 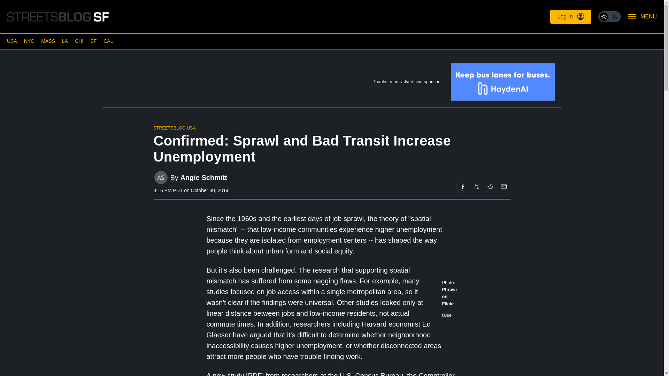 I want to click on CAL, so click(x=108, y=41).